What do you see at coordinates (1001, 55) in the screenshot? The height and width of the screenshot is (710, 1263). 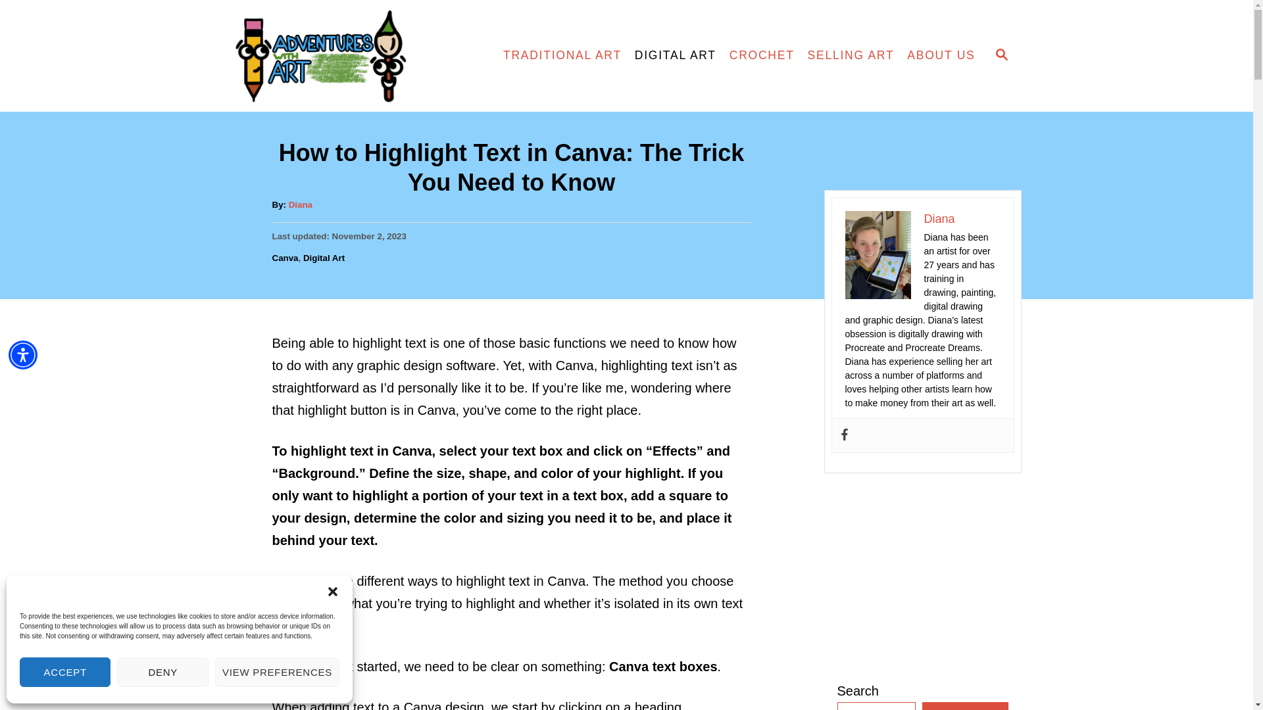 I see `SEARCH` at bounding box center [1001, 55].